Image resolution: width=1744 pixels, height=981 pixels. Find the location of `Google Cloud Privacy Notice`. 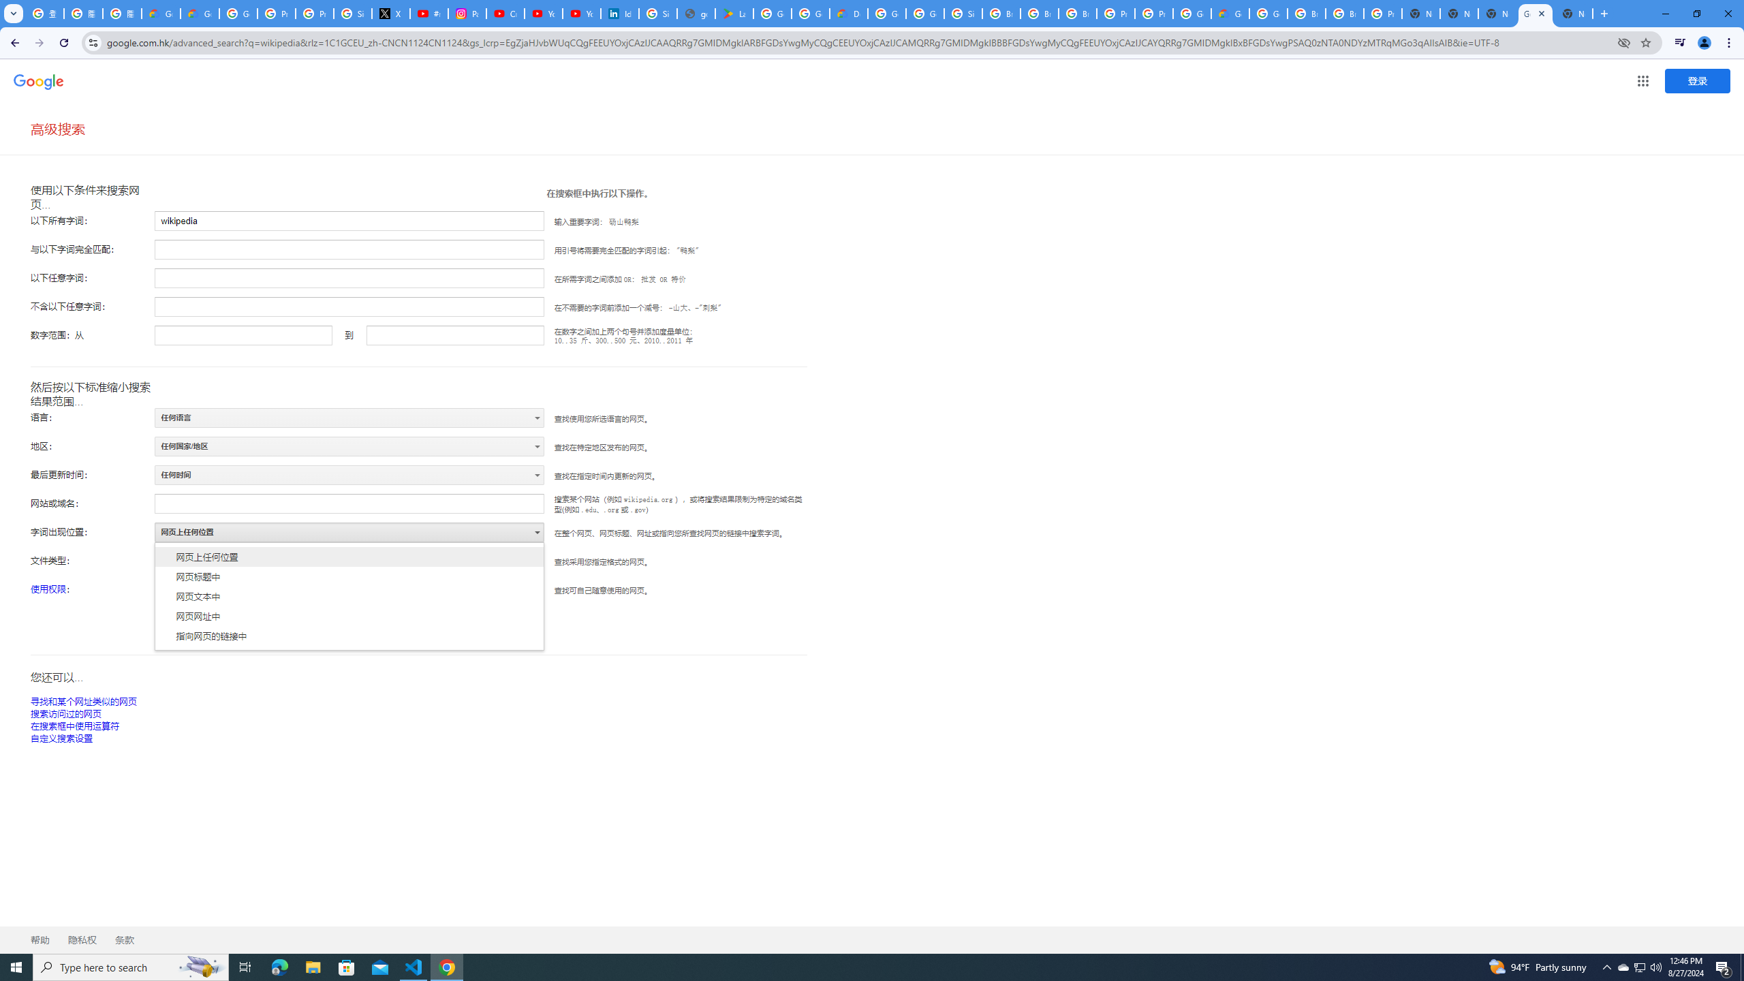

Google Cloud Privacy Notice is located at coordinates (161, 14).